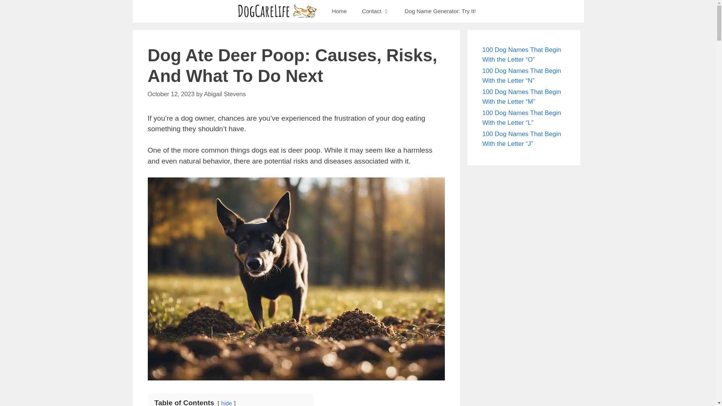 The height and width of the screenshot is (406, 722). I want to click on hide, so click(226, 403).